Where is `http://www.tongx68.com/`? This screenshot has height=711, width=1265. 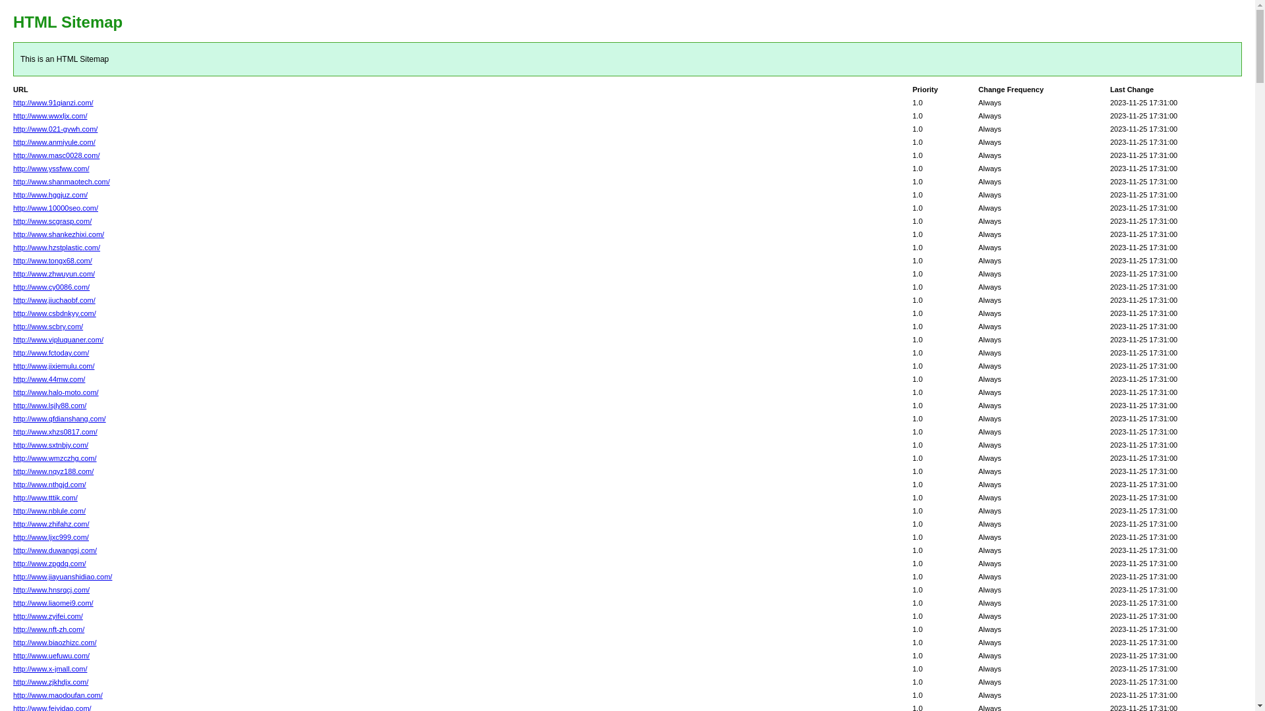 http://www.tongx68.com/ is located at coordinates (53, 261).